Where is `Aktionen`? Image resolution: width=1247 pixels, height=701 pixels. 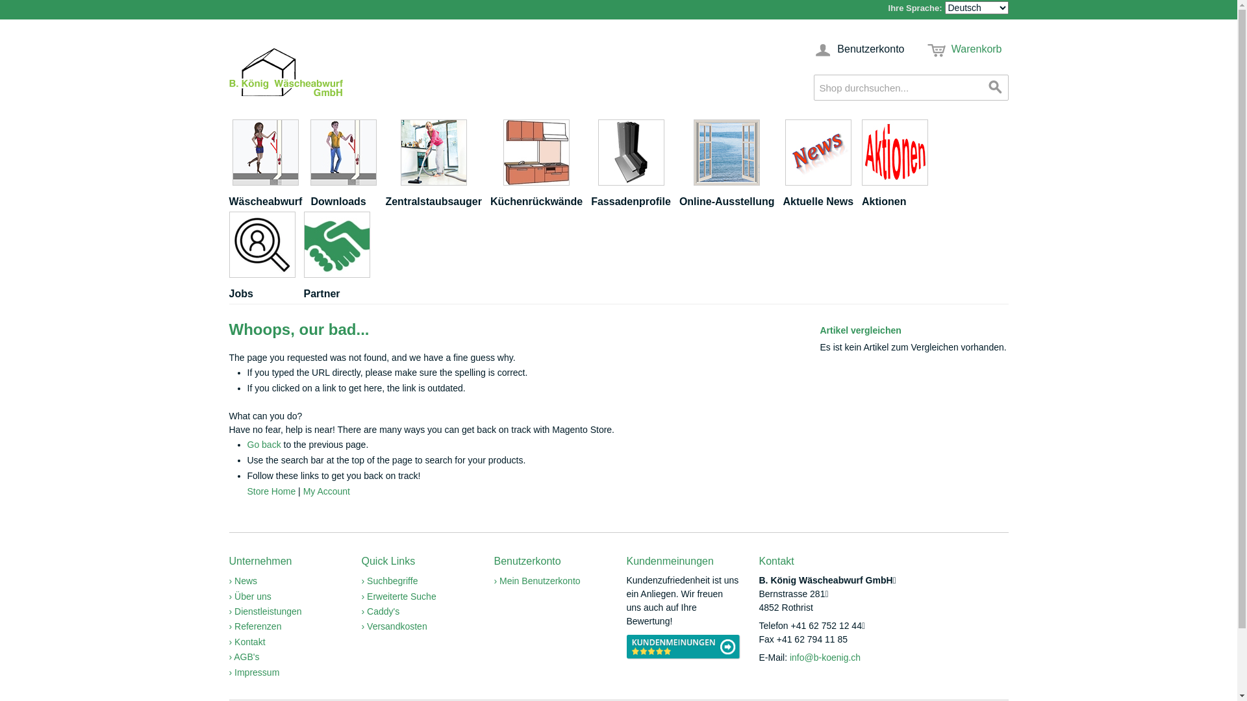 Aktionen is located at coordinates (899, 166).